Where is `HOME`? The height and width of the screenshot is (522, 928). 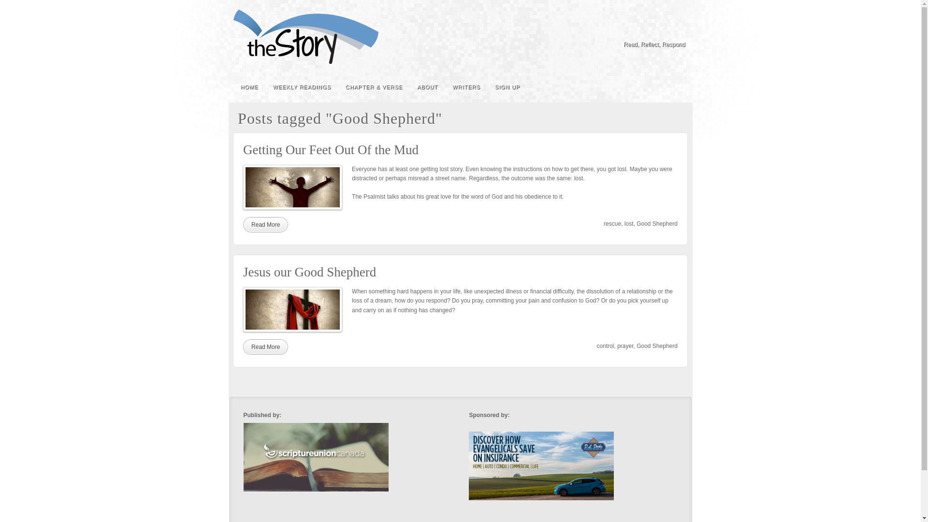 HOME is located at coordinates (249, 87).